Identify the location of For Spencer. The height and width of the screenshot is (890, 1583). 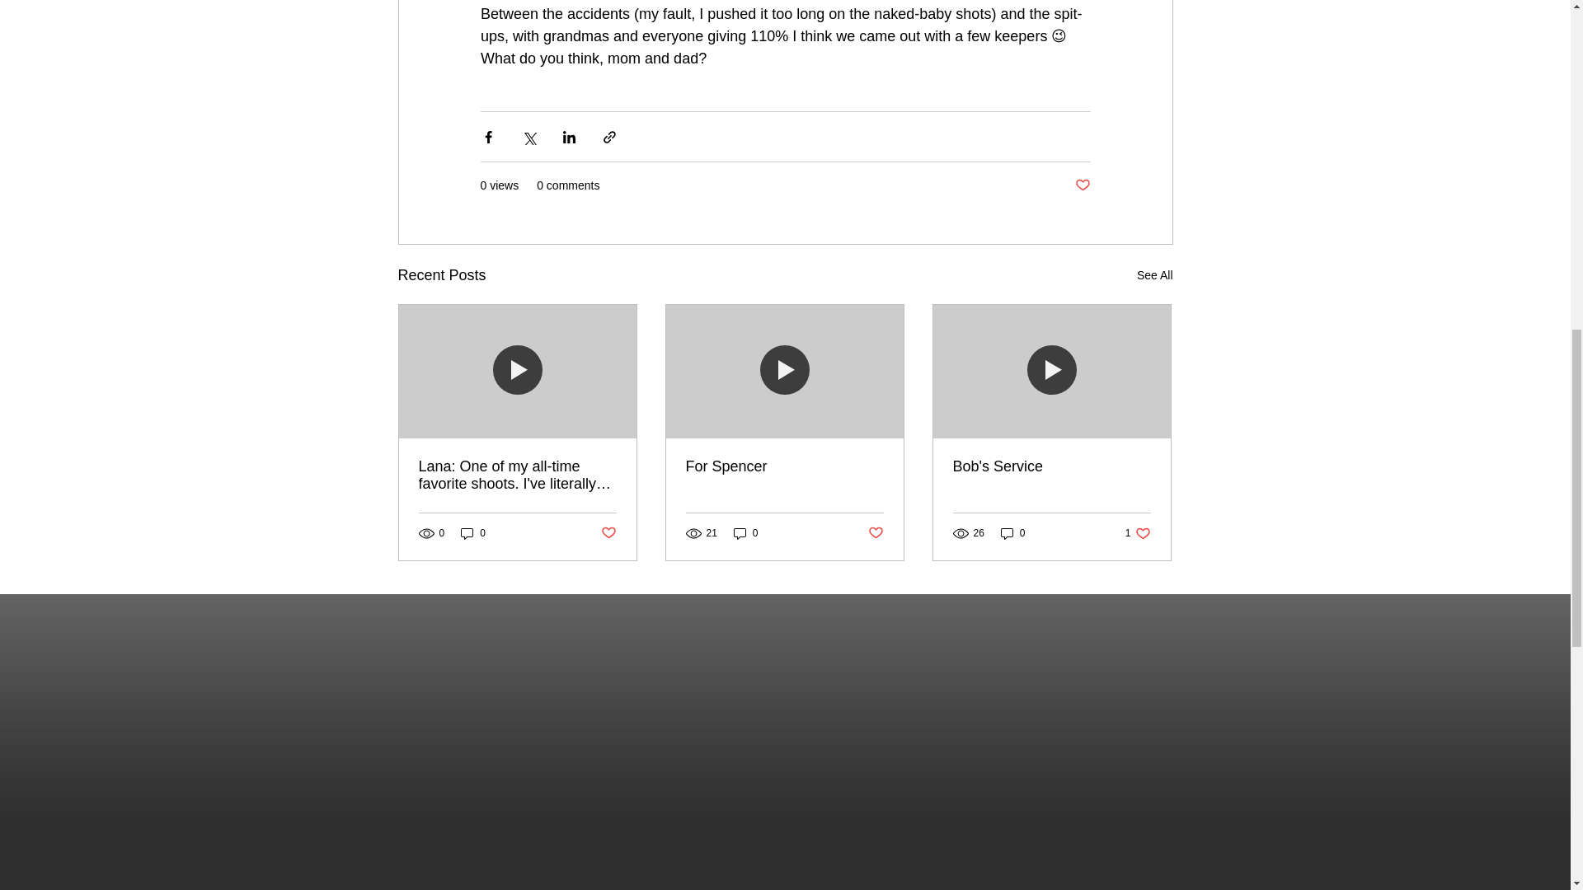
(784, 466).